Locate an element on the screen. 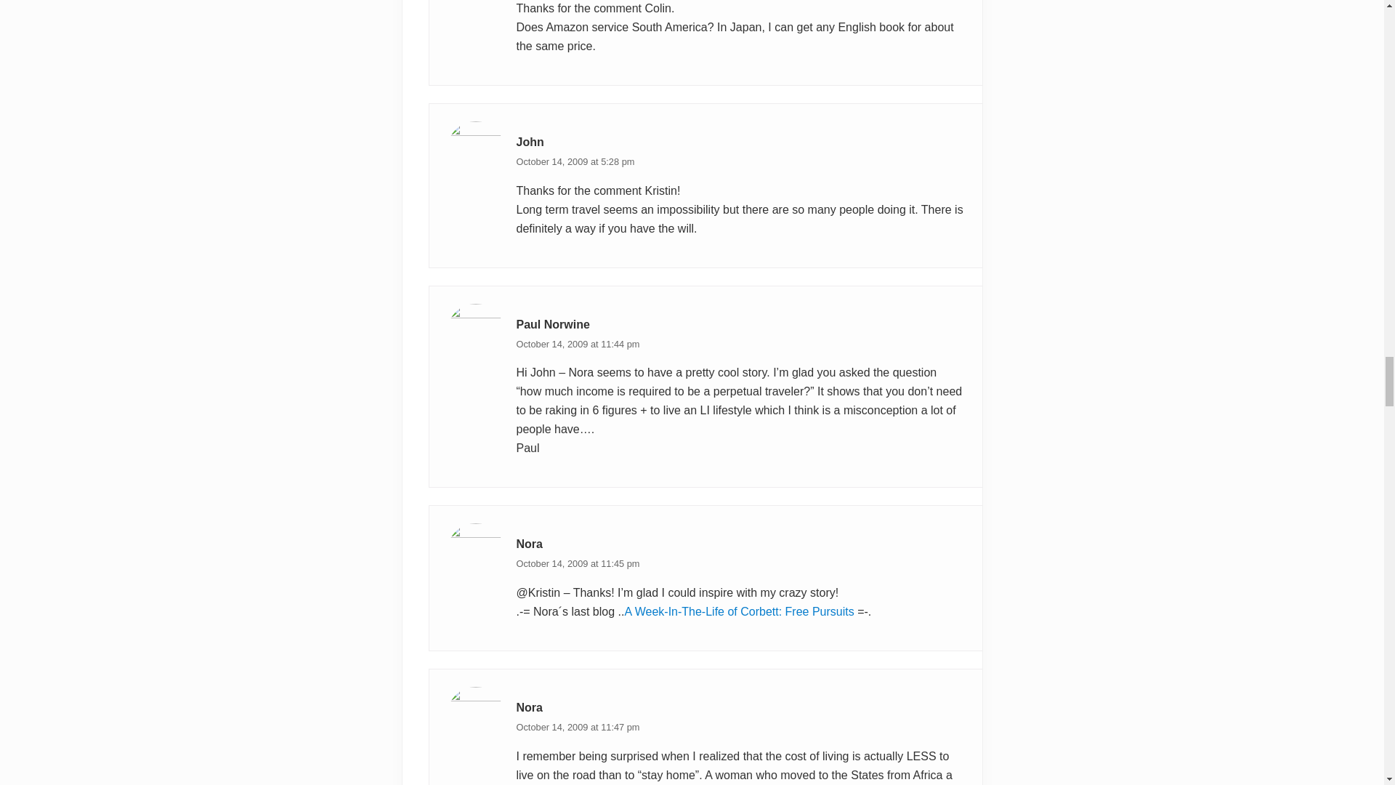 The image size is (1395, 785). Nora is located at coordinates (529, 544).